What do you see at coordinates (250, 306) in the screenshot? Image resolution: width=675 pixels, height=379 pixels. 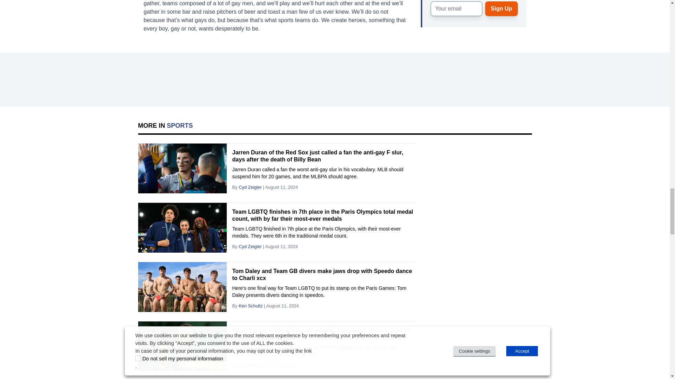 I see `Ken Schultz` at bounding box center [250, 306].